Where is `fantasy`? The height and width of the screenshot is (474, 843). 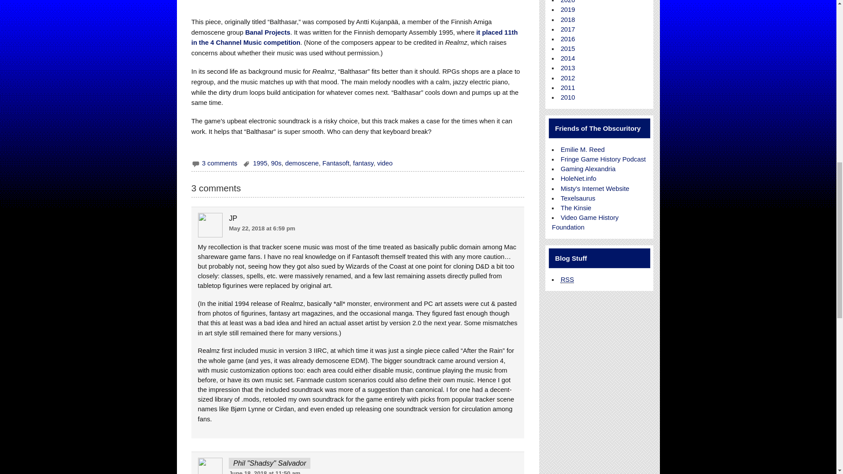
fantasy is located at coordinates (363, 163).